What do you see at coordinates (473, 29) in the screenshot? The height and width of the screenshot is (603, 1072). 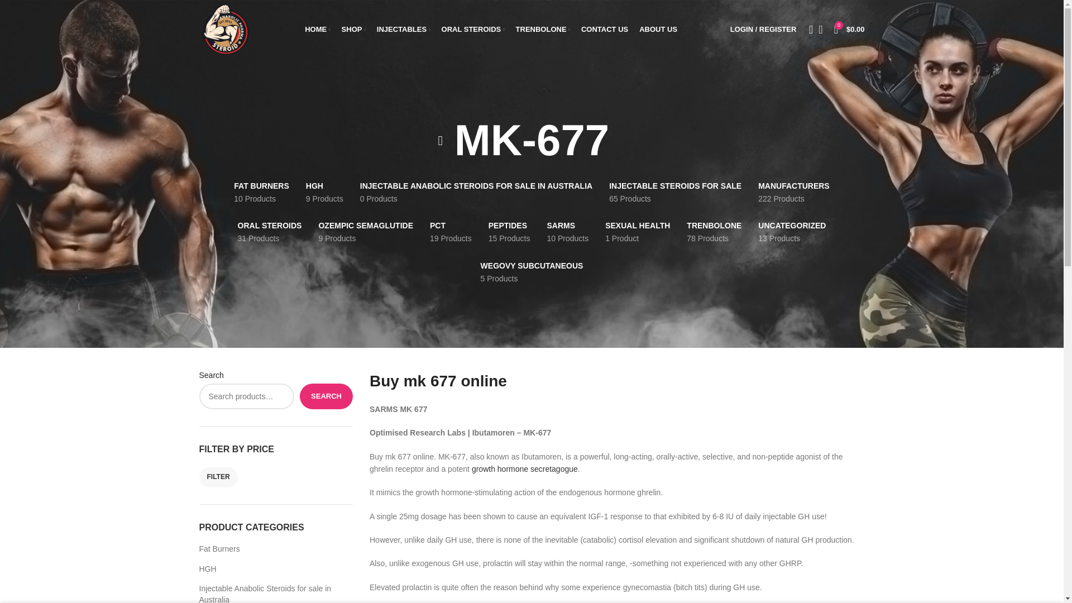 I see `ORAL STEROIDS` at bounding box center [473, 29].